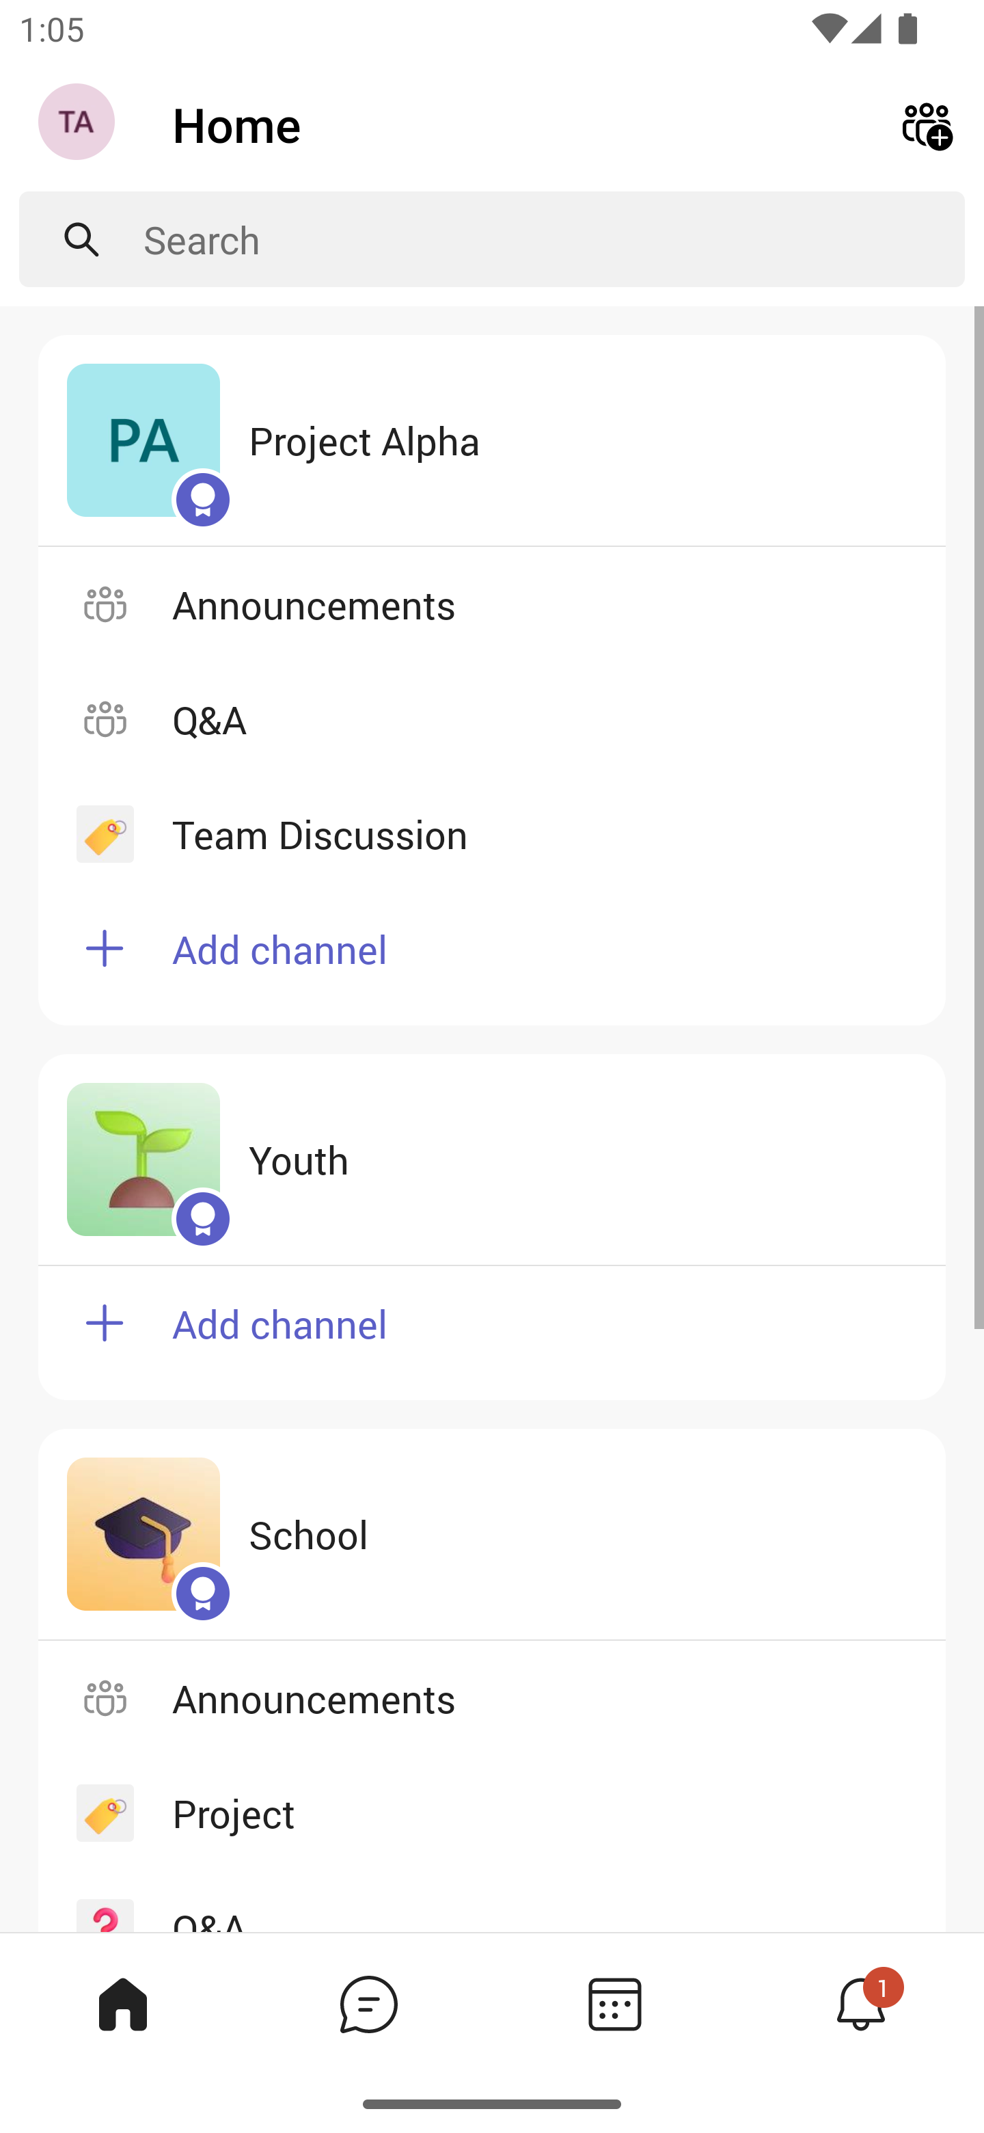 This screenshot has height=2133, width=984. Describe the element at coordinates (492, 719) in the screenshot. I see `Q&A Channel. Q&A` at that location.